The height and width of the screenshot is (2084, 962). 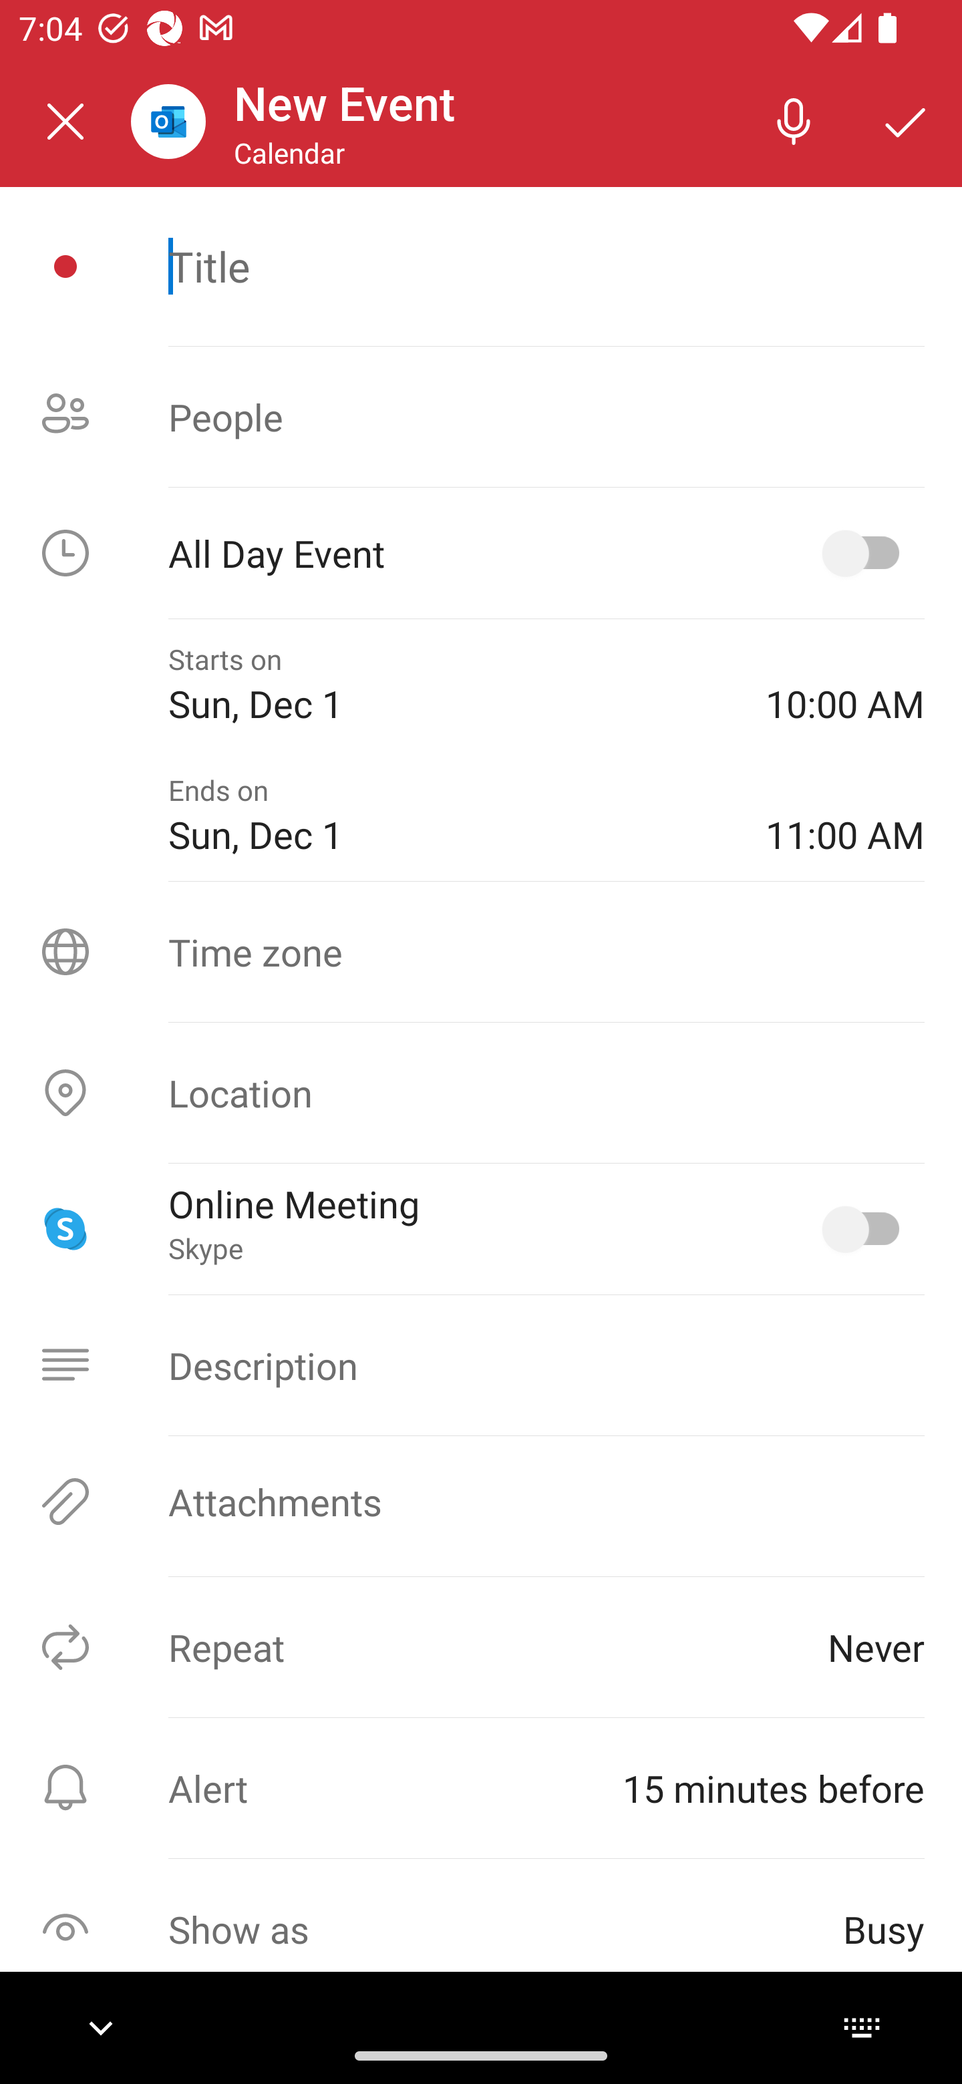 I want to click on Description, so click(x=481, y=1365).